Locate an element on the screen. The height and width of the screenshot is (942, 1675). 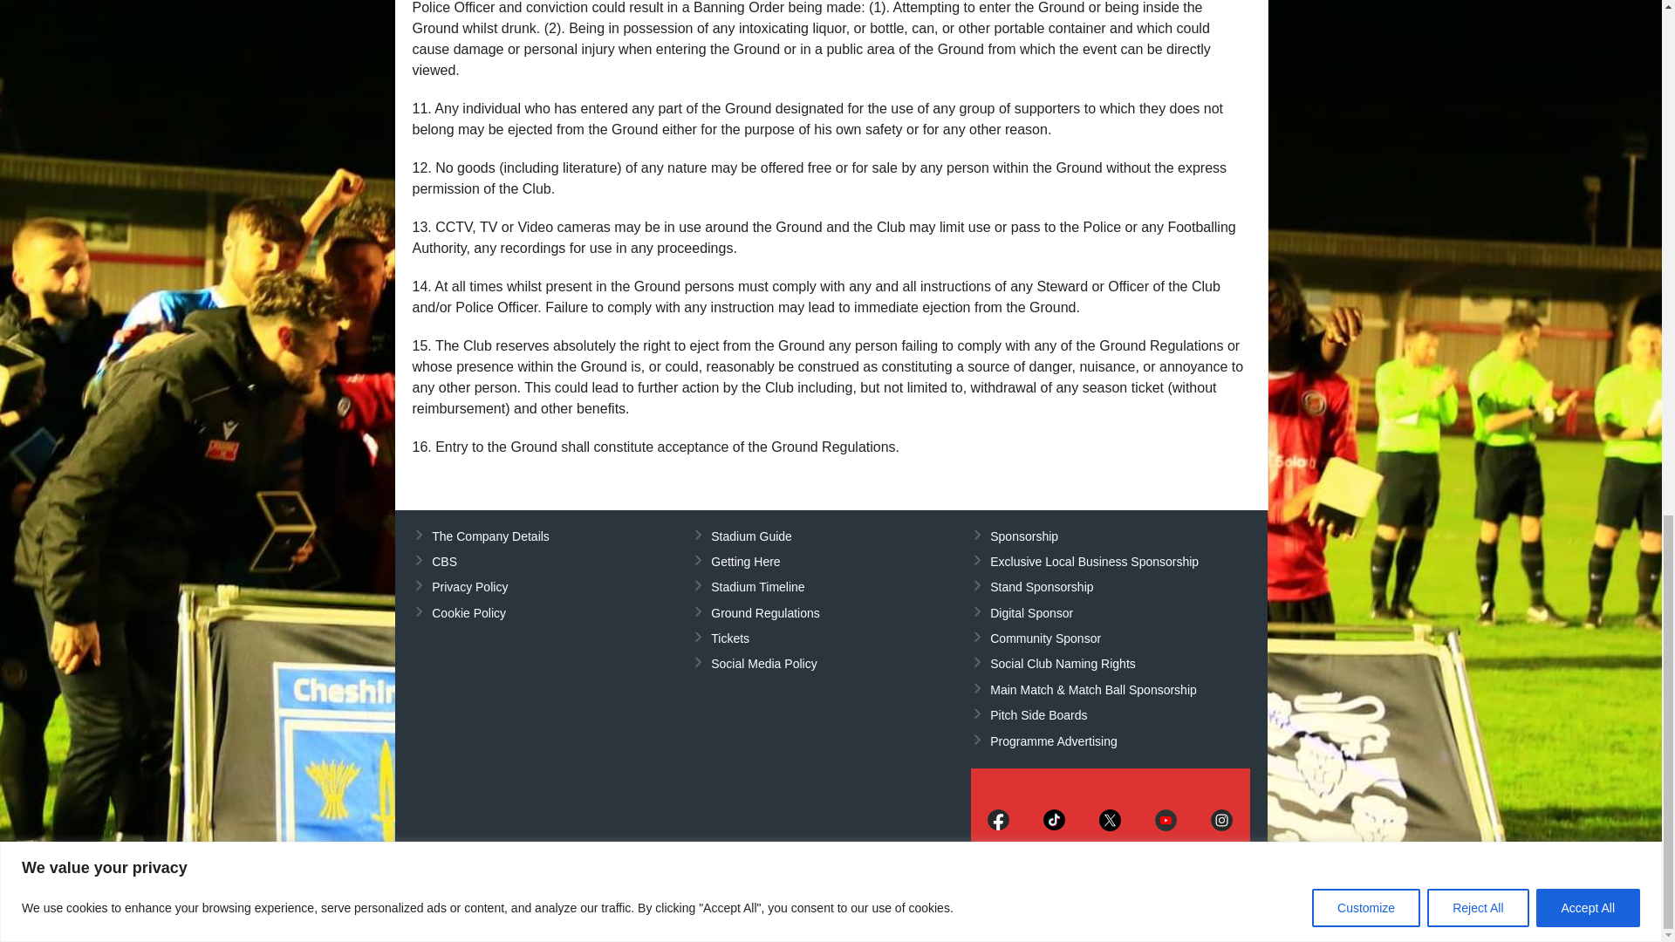
Instagram is located at coordinates (1221, 820).